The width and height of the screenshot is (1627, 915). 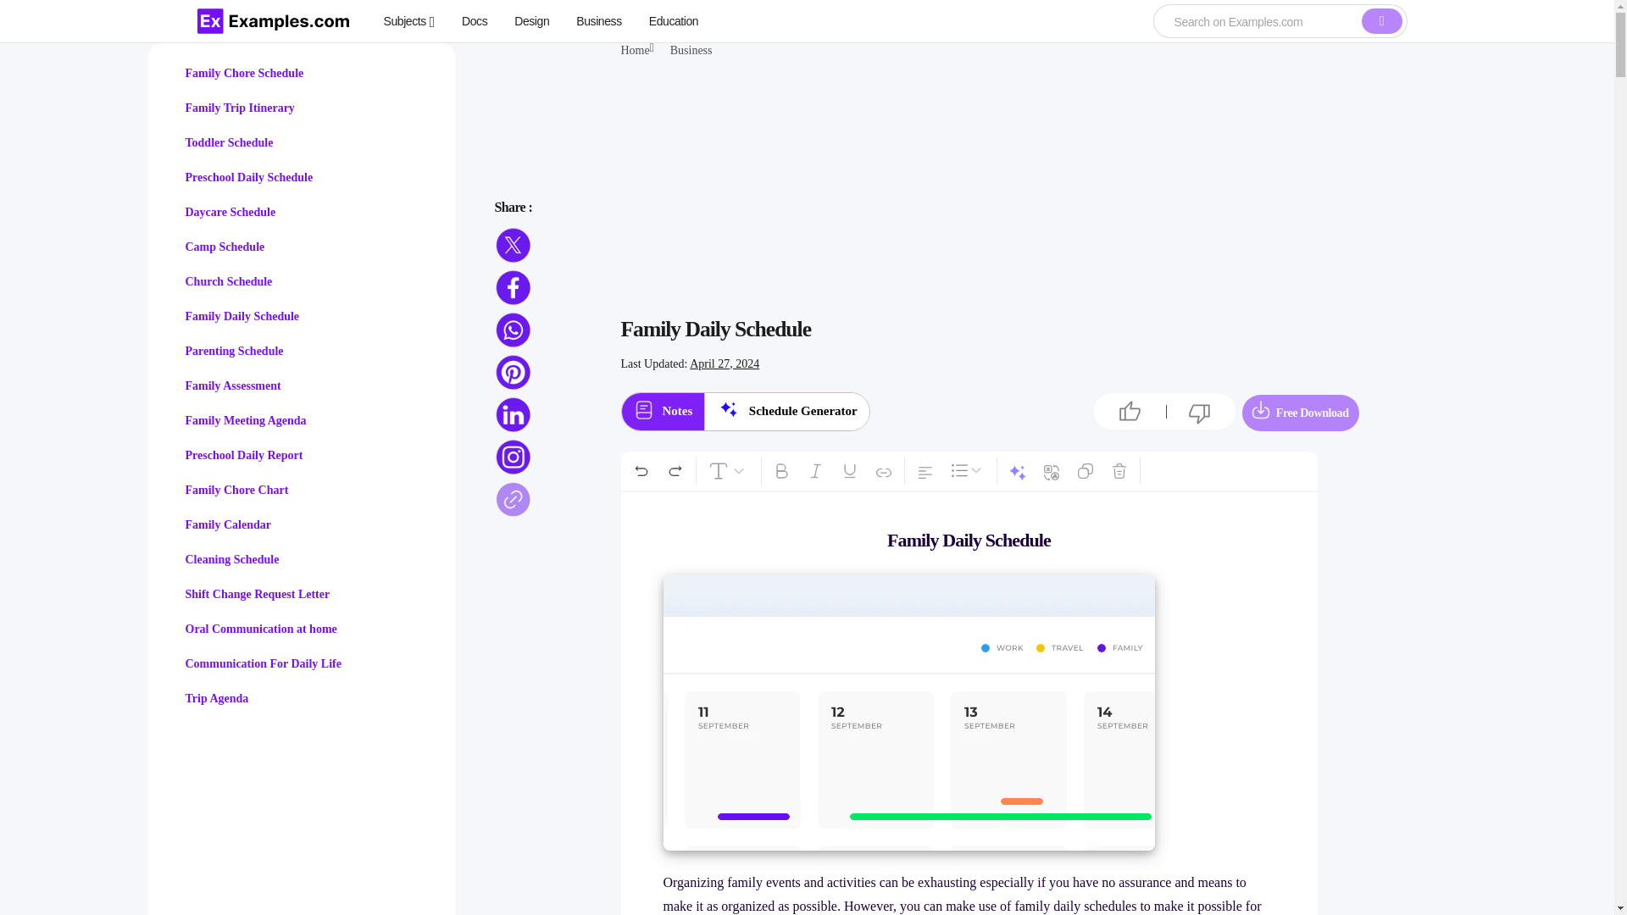 I want to click on Parenting Schedule, so click(x=234, y=351).